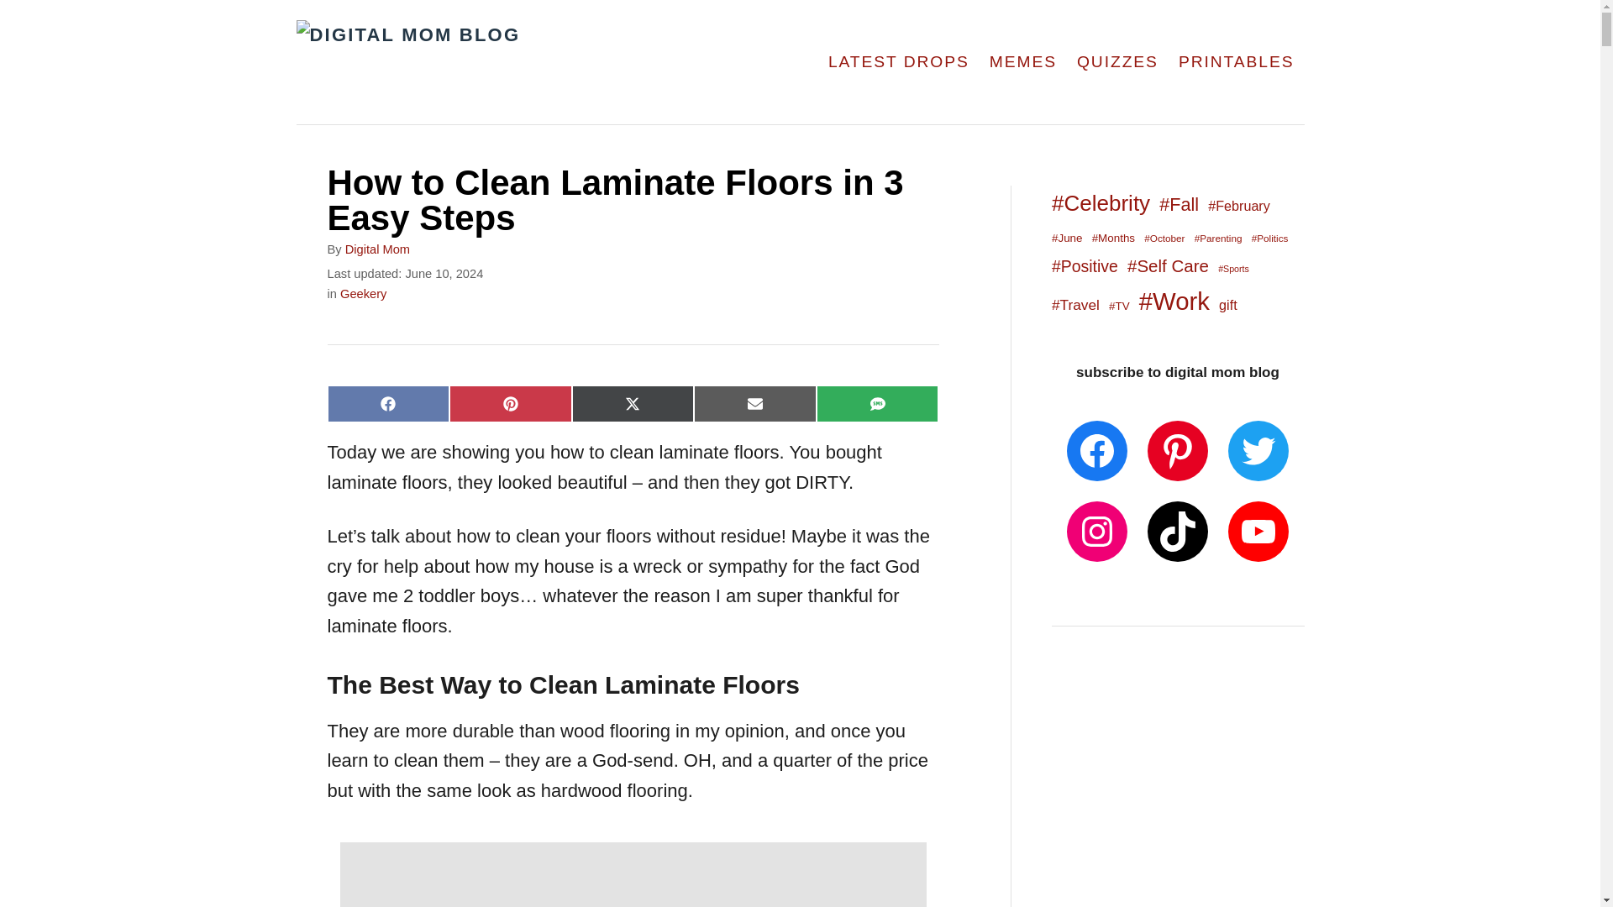 The height and width of the screenshot is (907, 1613). What do you see at coordinates (388, 404) in the screenshot?
I see `Share on Facebook` at bounding box center [388, 404].